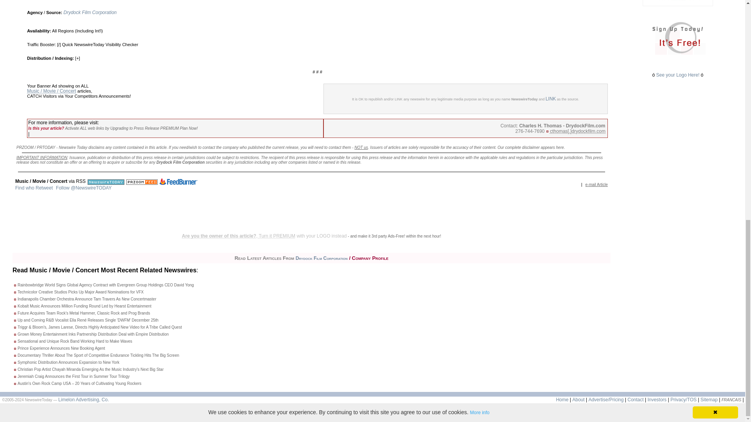  What do you see at coordinates (34, 188) in the screenshot?
I see `Find who Retweet` at bounding box center [34, 188].